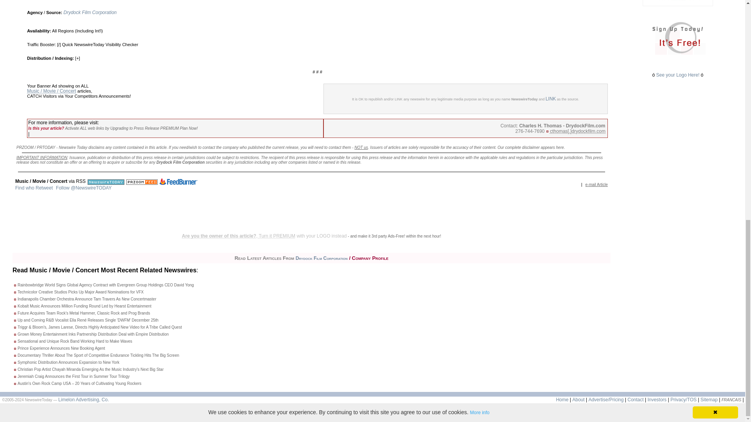  What do you see at coordinates (34, 188) in the screenshot?
I see `Find who Retweet` at bounding box center [34, 188].